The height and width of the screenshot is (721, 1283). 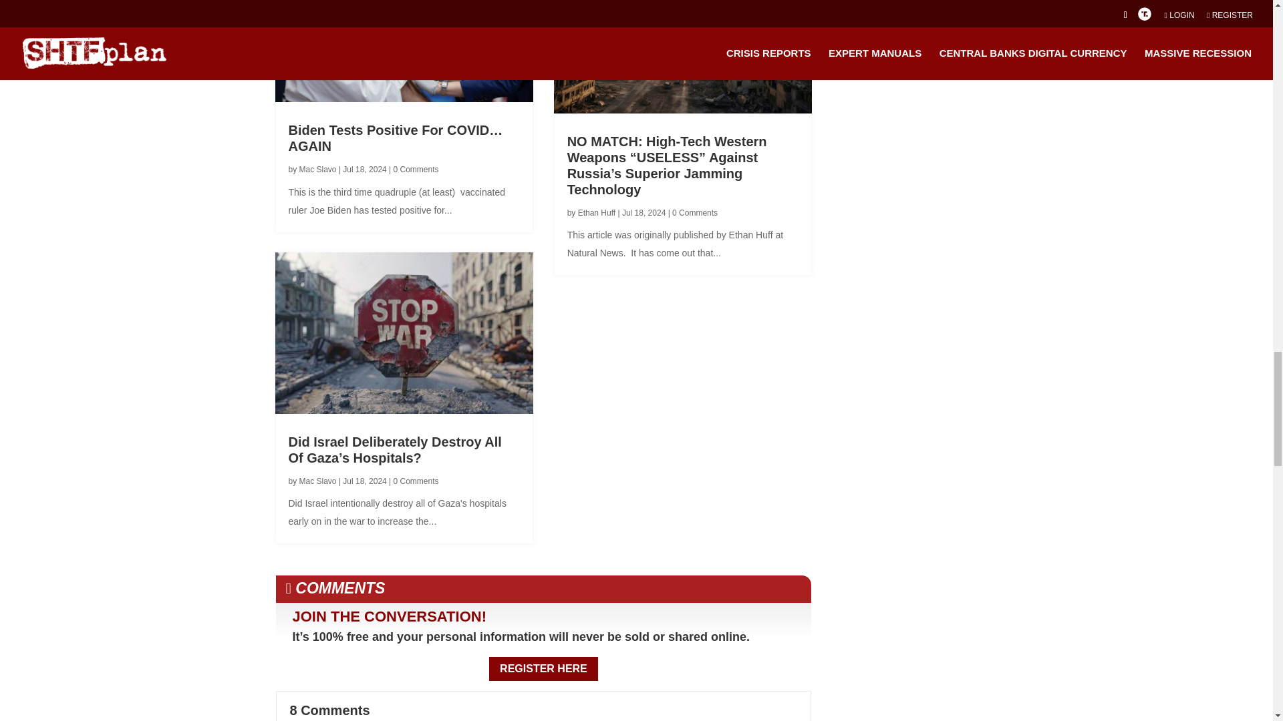 What do you see at coordinates (597, 213) in the screenshot?
I see `Posts by Ethan Huff` at bounding box center [597, 213].